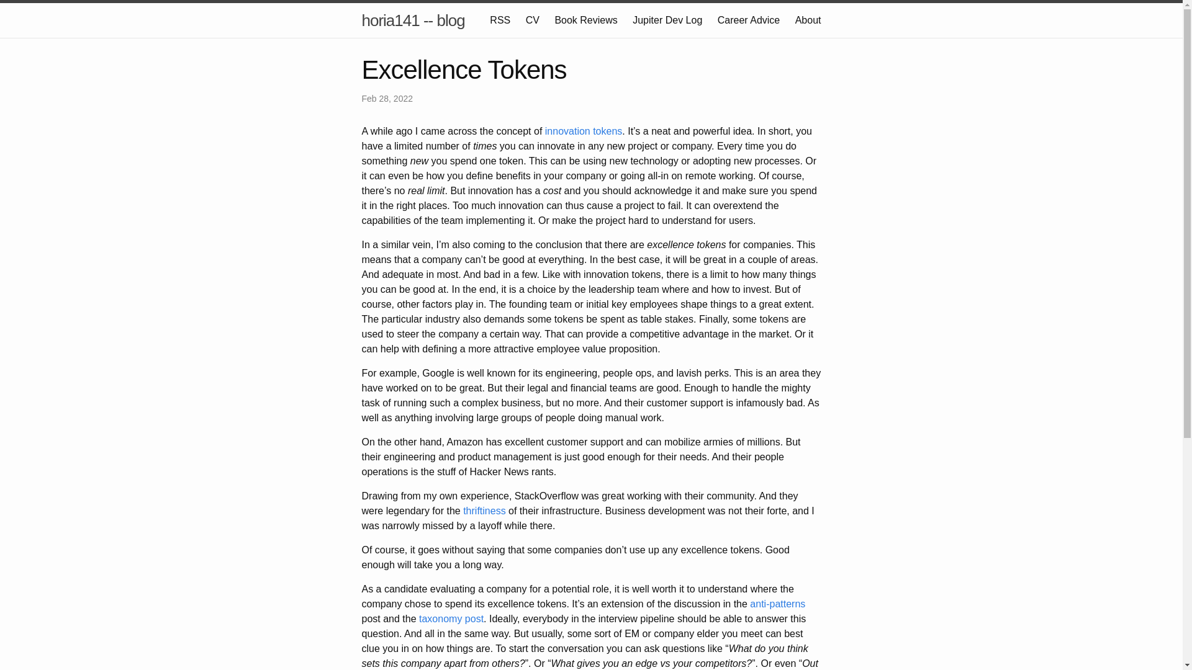 The image size is (1192, 670). I want to click on innovation tokens, so click(584, 132).